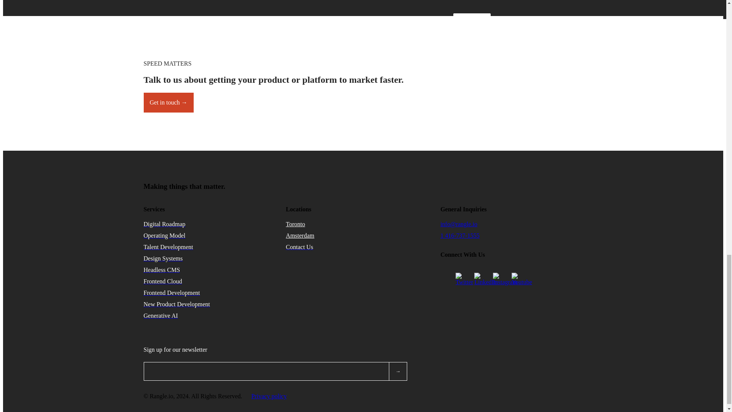 This screenshot has height=412, width=732. What do you see at coordinates (164, 224) in the screenshot?
I see `Digital Roadmap` at bounding box center [164, 224].